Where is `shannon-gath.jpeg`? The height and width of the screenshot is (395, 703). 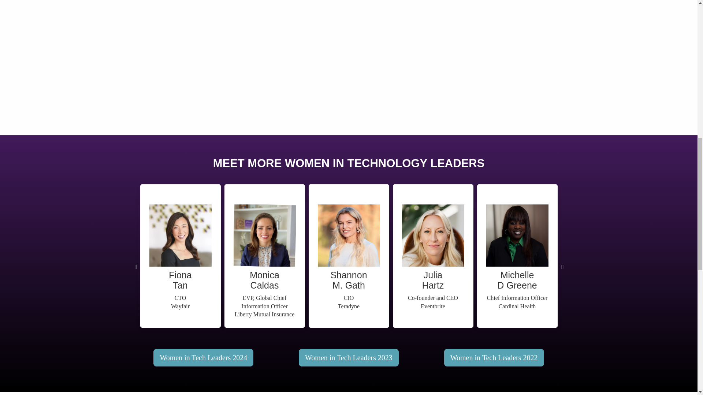
shannon-gath.jpeg is located at coordinates (349, 236).